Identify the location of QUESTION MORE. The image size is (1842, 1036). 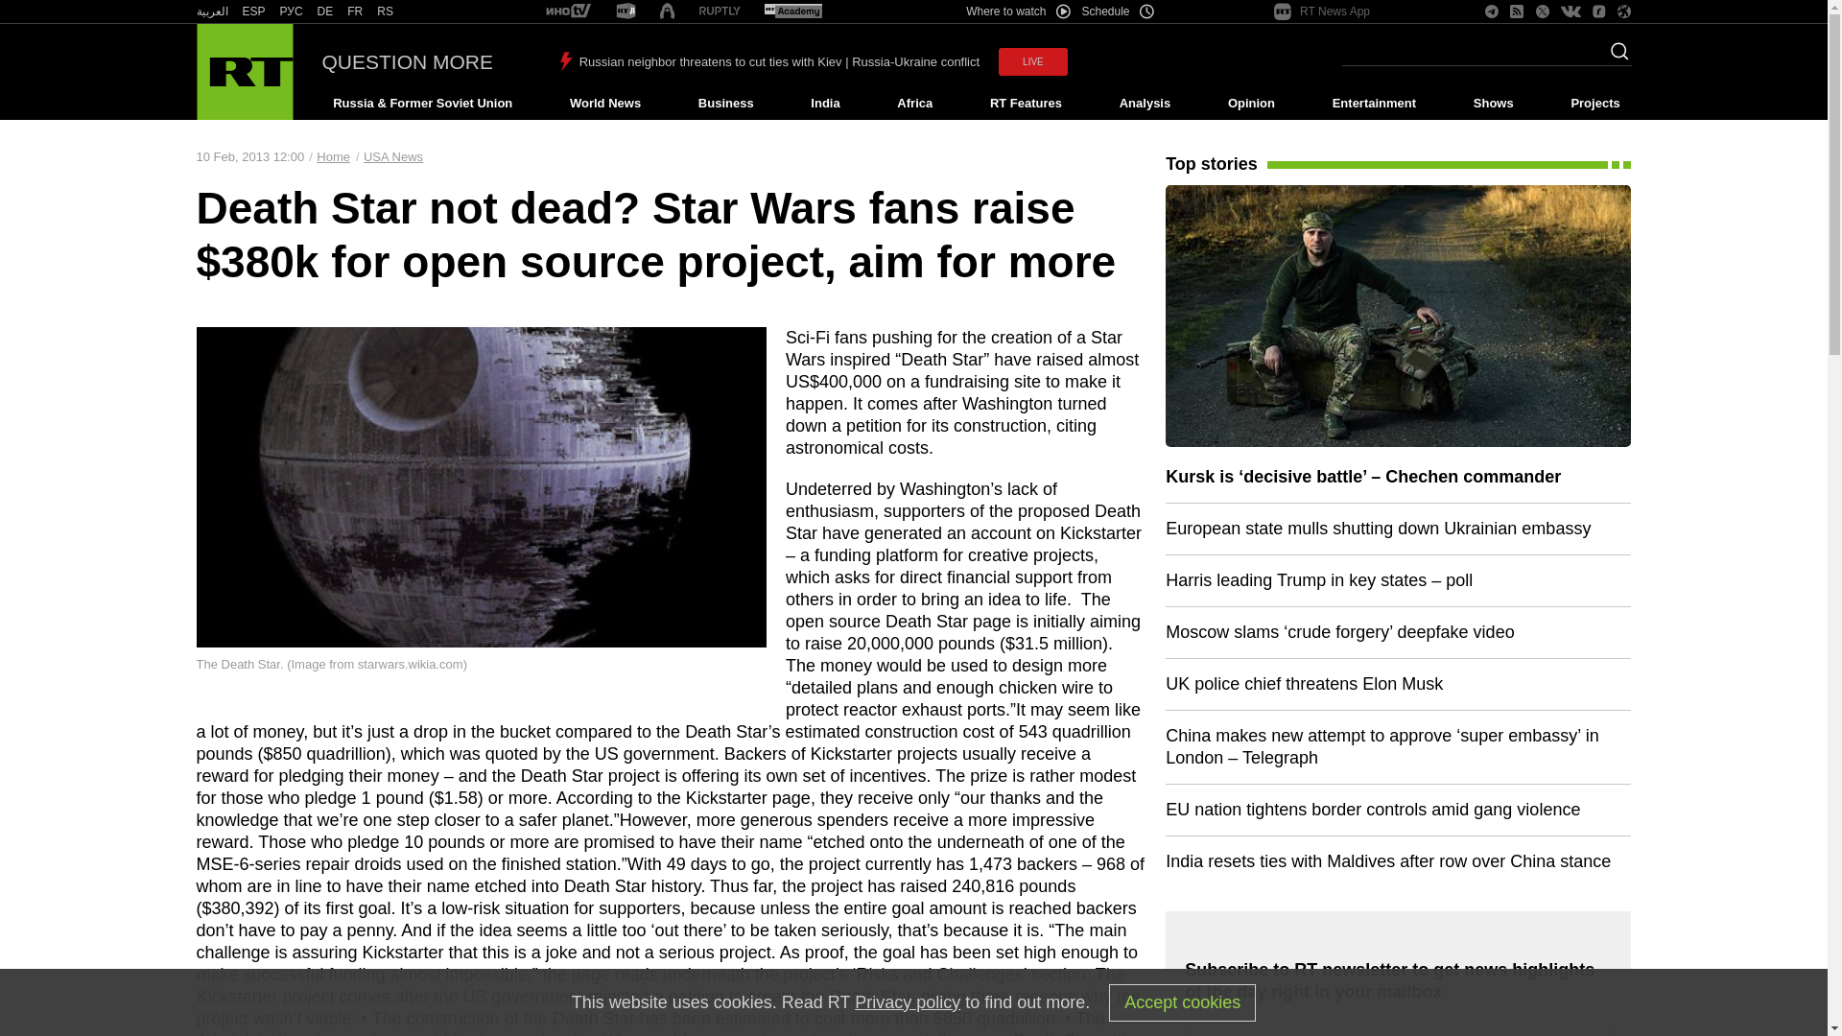
(408, 61).